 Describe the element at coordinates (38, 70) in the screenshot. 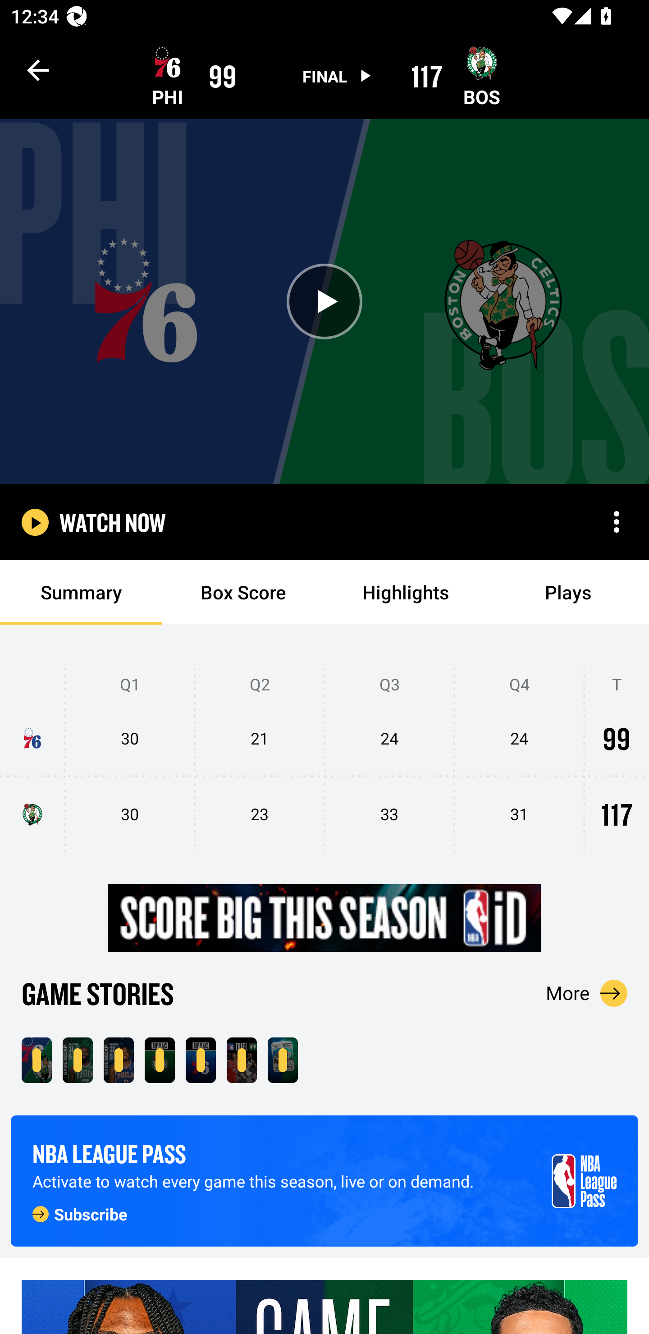

I see `Navigate up` at that location.